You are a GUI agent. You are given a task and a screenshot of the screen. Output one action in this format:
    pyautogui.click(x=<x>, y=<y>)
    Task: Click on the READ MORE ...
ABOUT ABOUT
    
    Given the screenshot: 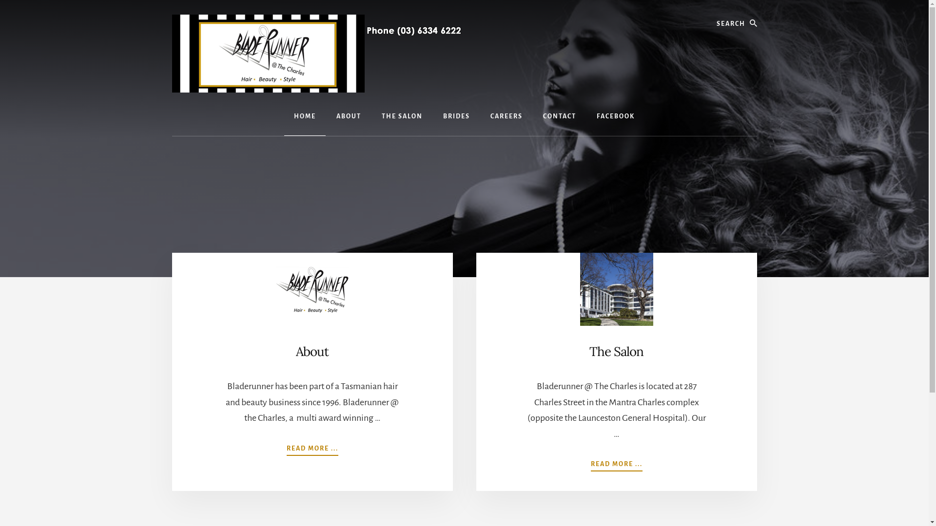 What is the action you would take?
    pyautogui.click(x=312, y=447)
    